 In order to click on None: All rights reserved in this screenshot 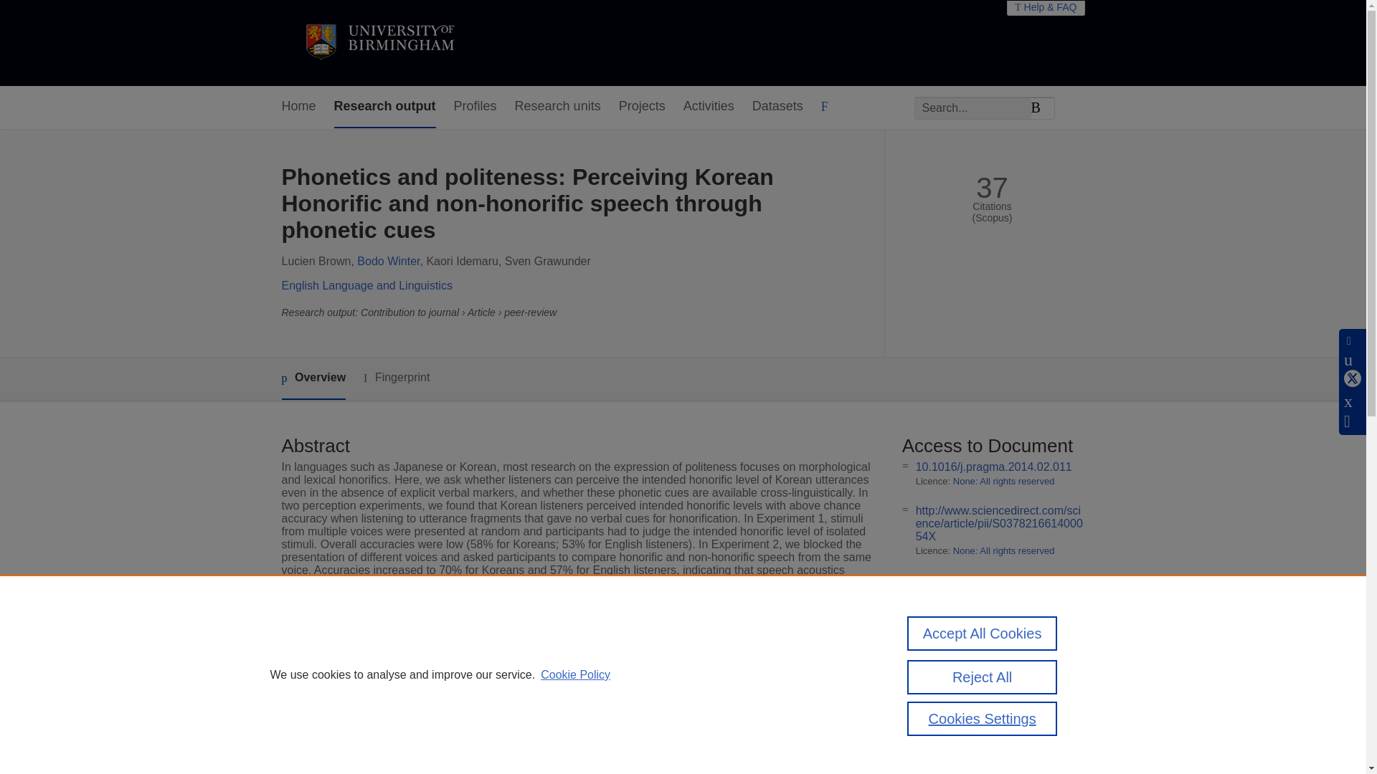, I will do `click(1003, 482)`.